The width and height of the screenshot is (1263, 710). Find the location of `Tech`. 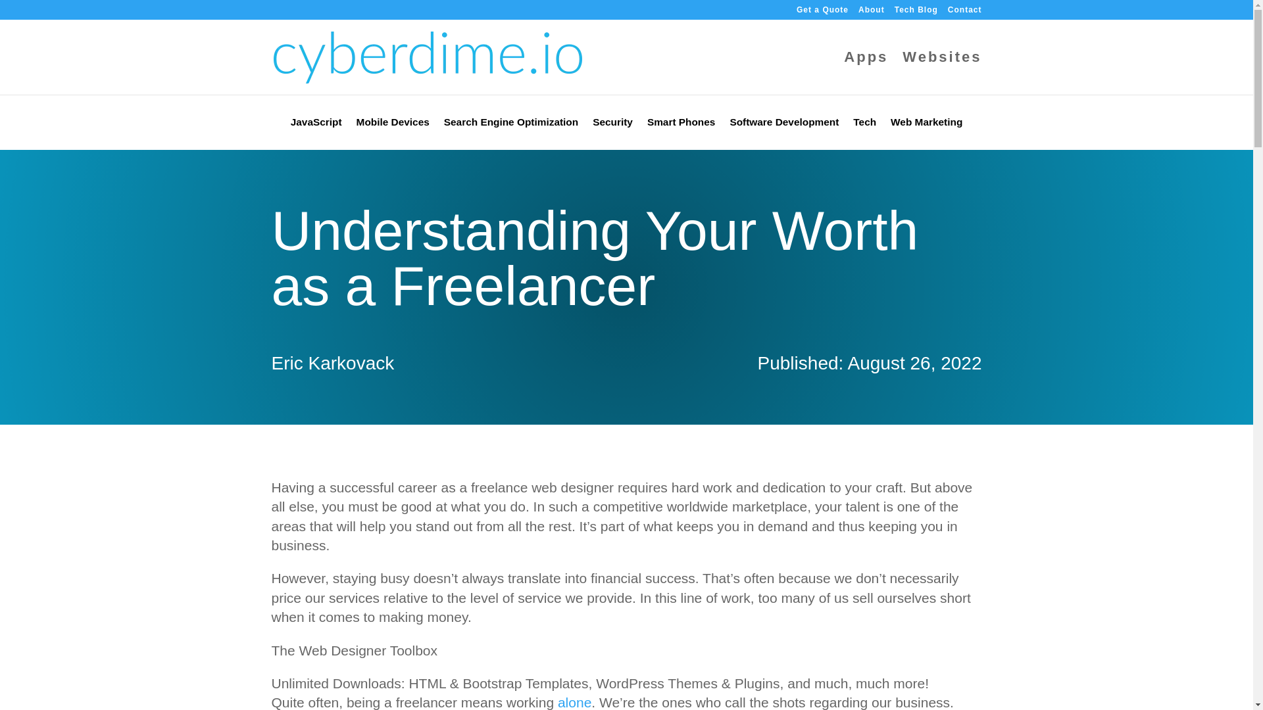

Tech is located at coordinates (864, 125).